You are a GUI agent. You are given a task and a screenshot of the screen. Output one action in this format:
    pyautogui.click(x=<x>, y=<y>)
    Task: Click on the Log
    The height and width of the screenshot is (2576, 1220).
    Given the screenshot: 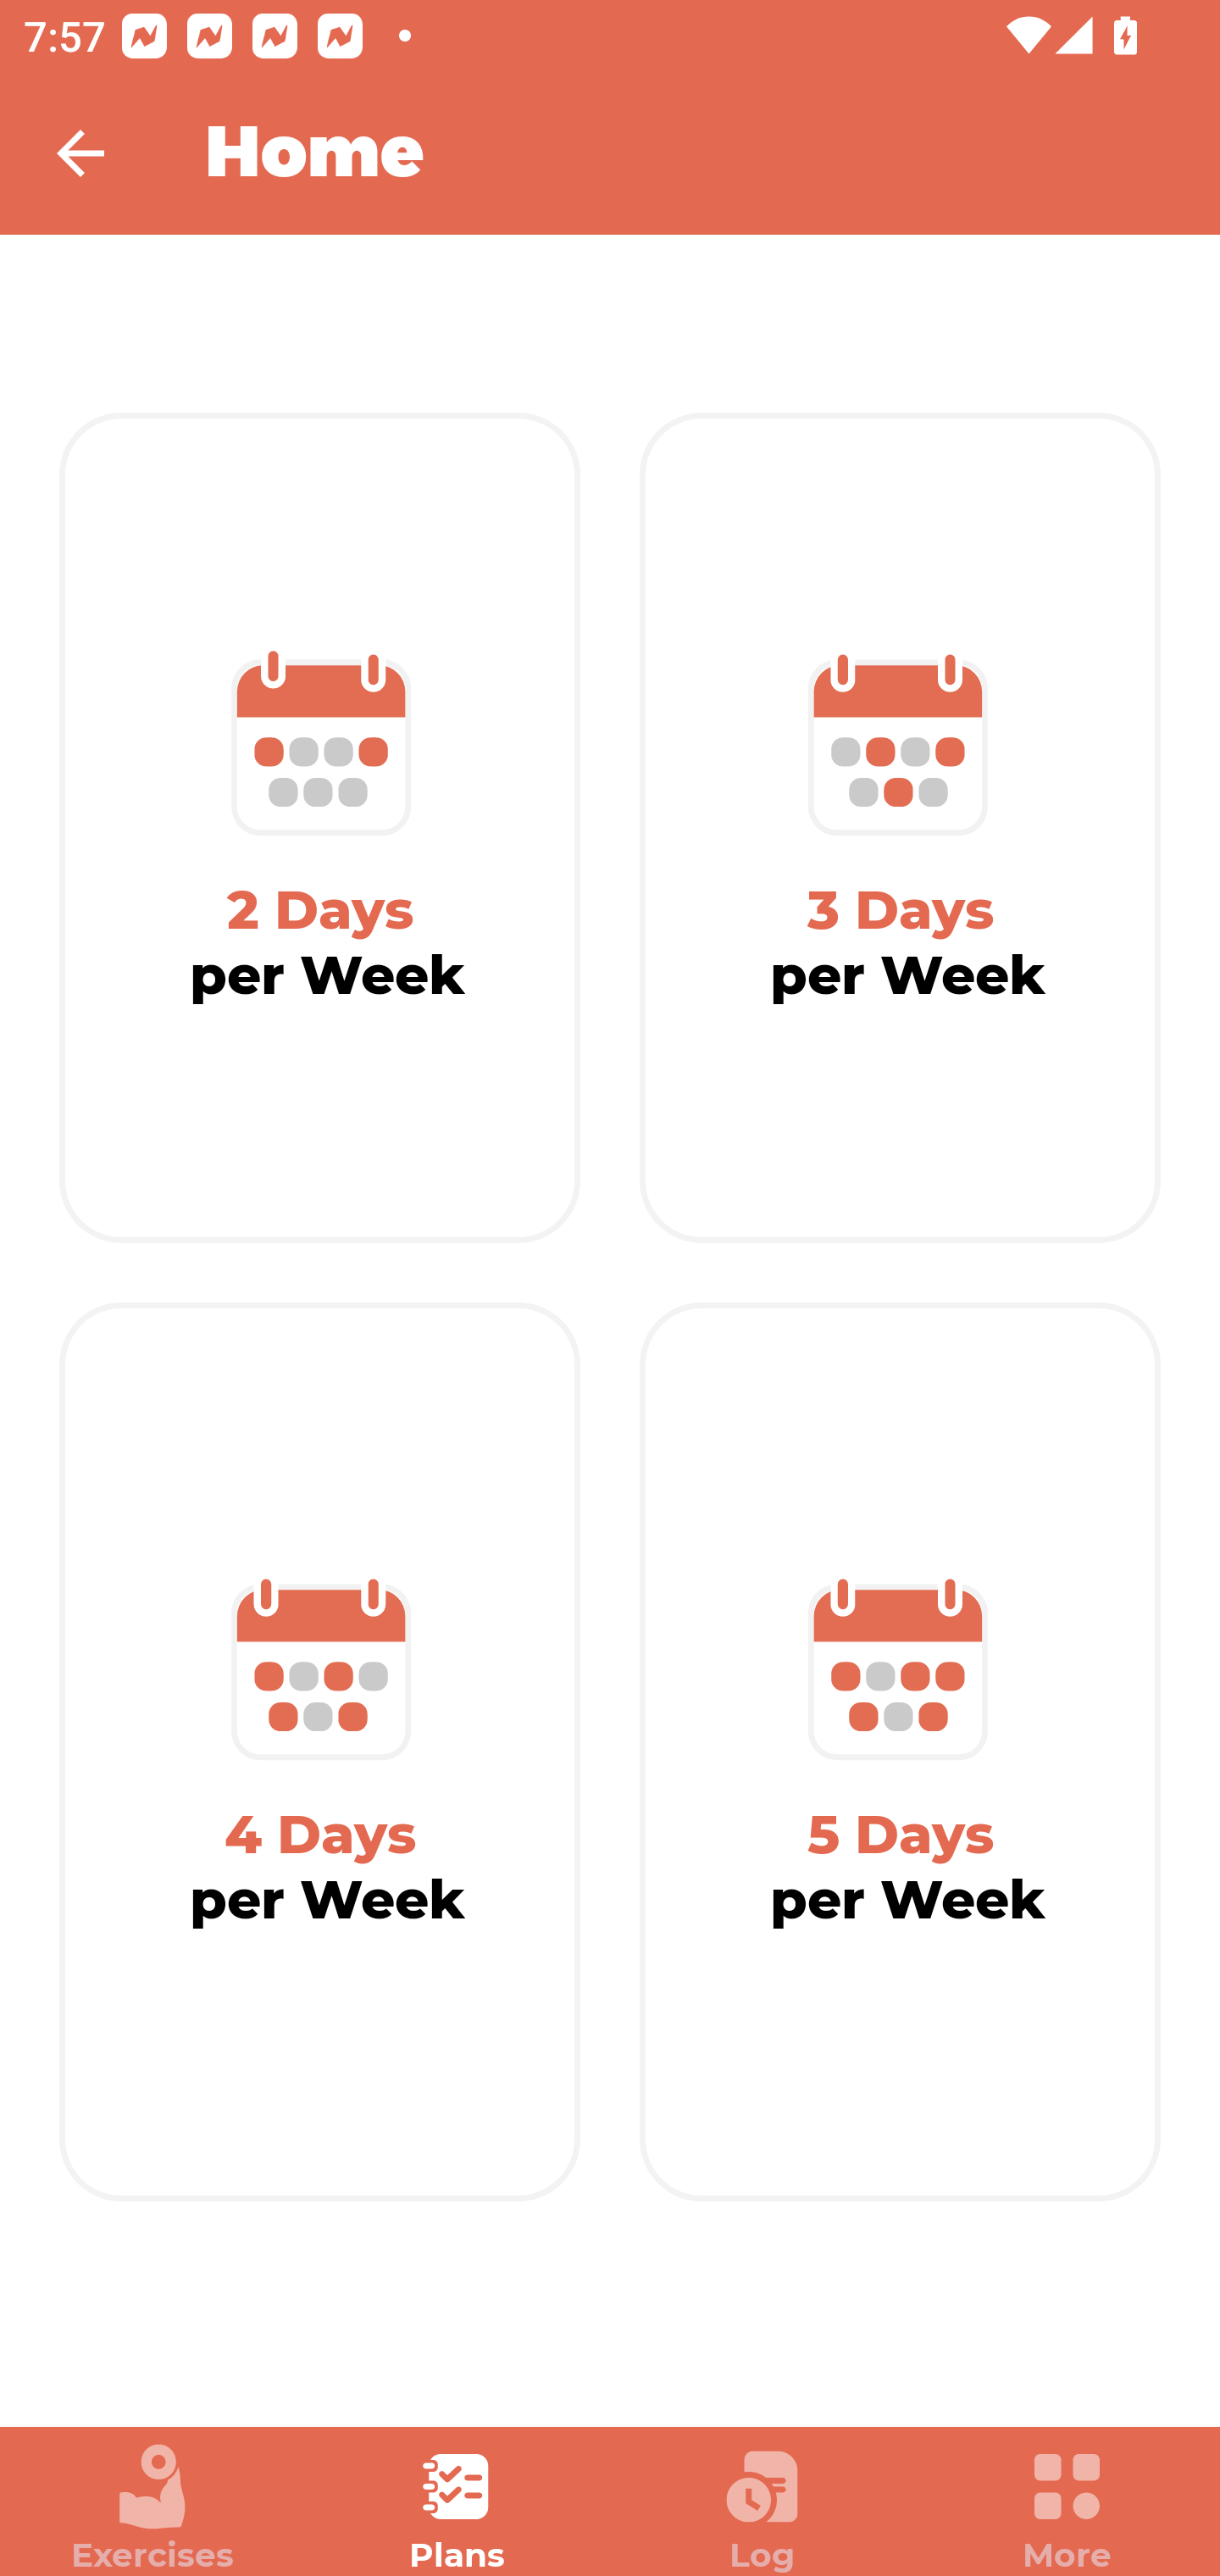 What is the action you would take?
    pyautogui.click(x=762, y=2508)
    